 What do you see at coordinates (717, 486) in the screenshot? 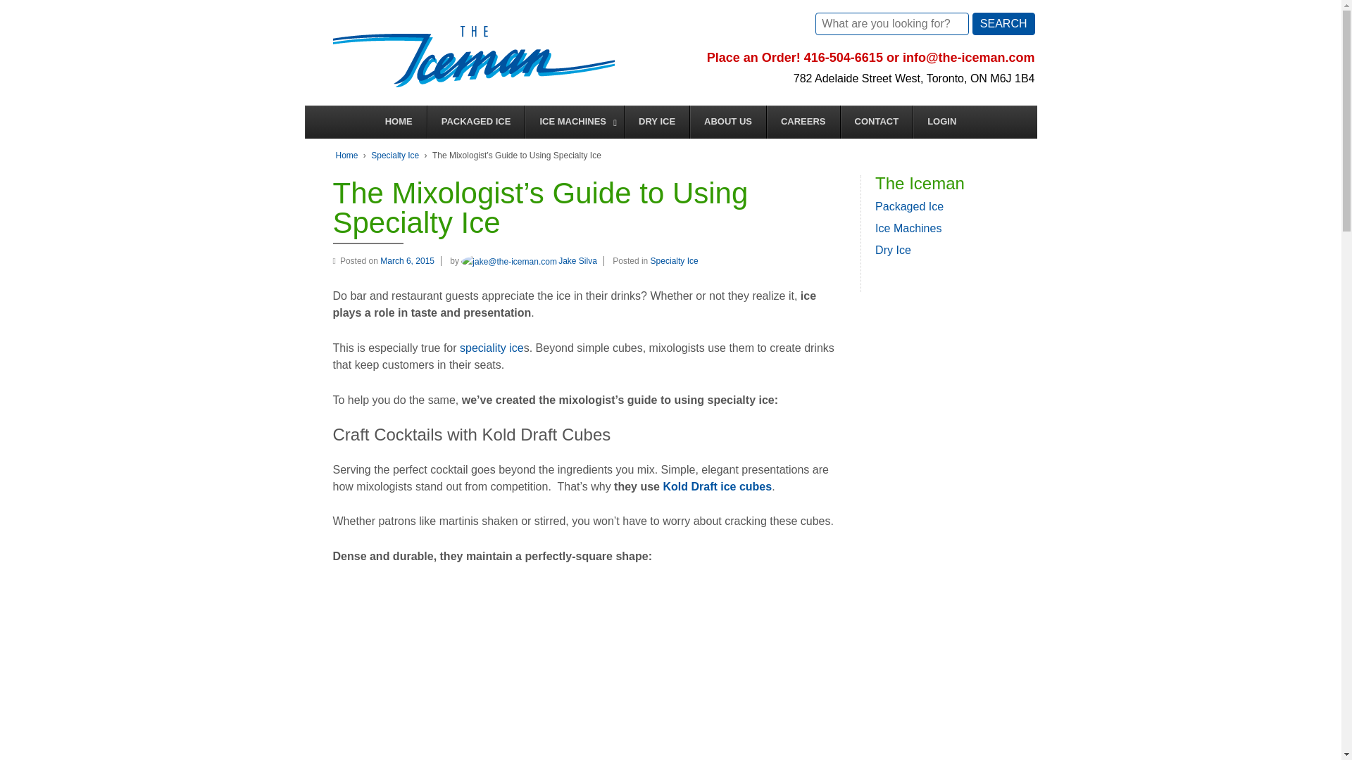
I see `Kold Draft ice cubes` at bounding box center [717, 486].